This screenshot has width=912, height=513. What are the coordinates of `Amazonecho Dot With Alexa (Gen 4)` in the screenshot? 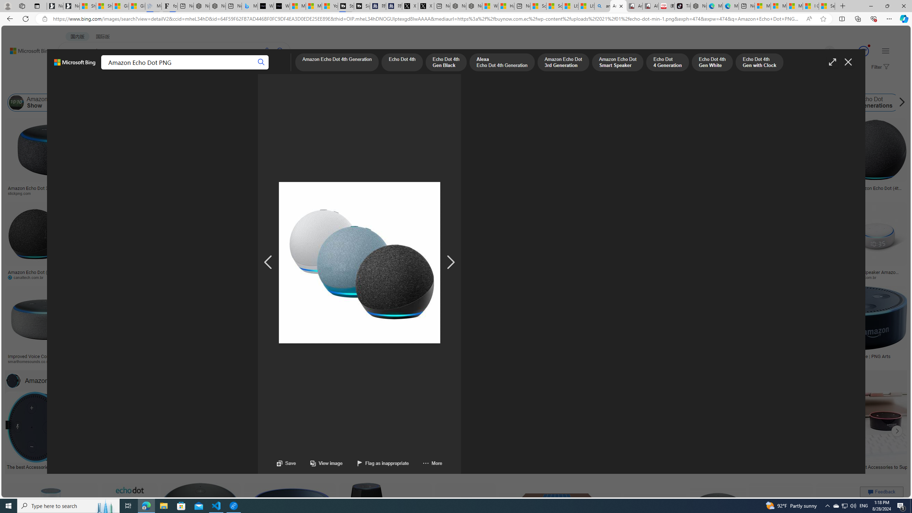 It's located at (746, 356).